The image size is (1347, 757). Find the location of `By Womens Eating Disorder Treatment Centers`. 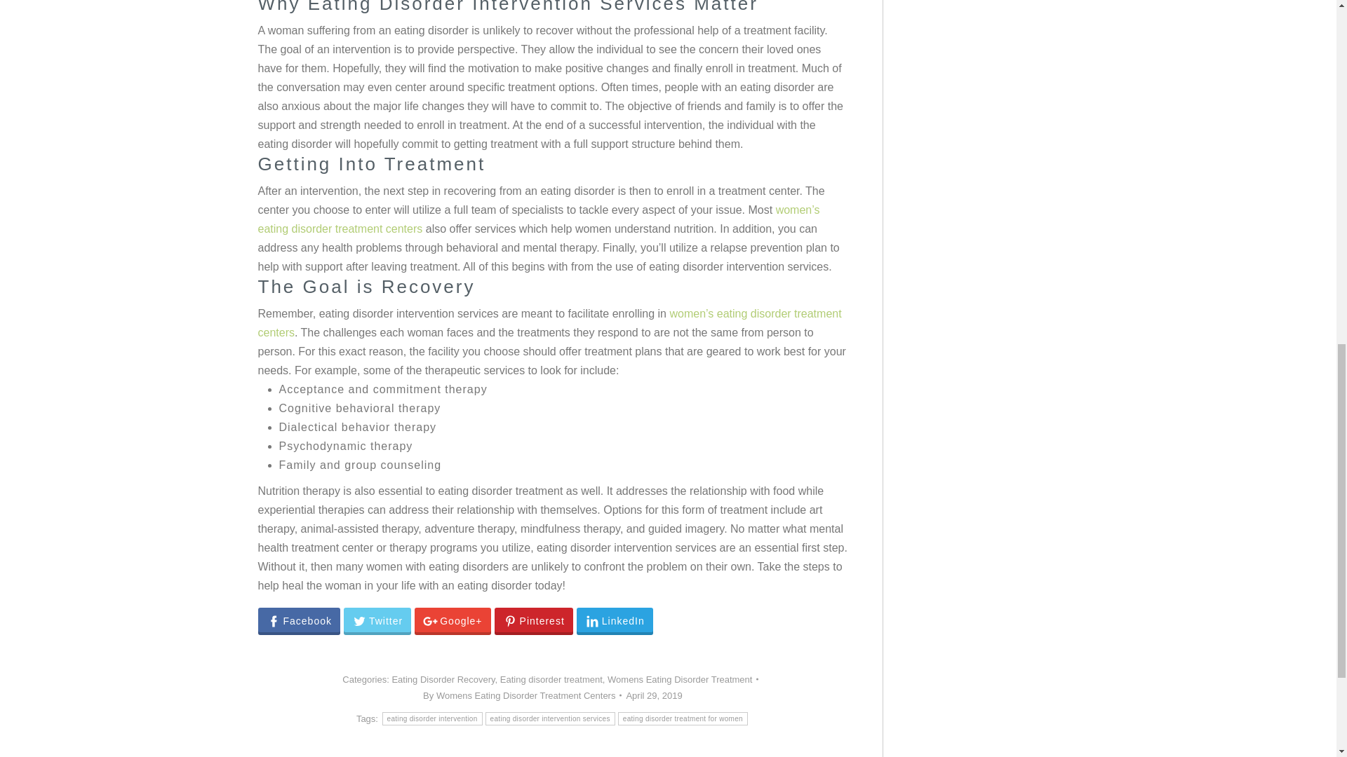

By Womens Eating Disorder Treatment Centers is located at coordinates (522, 695).